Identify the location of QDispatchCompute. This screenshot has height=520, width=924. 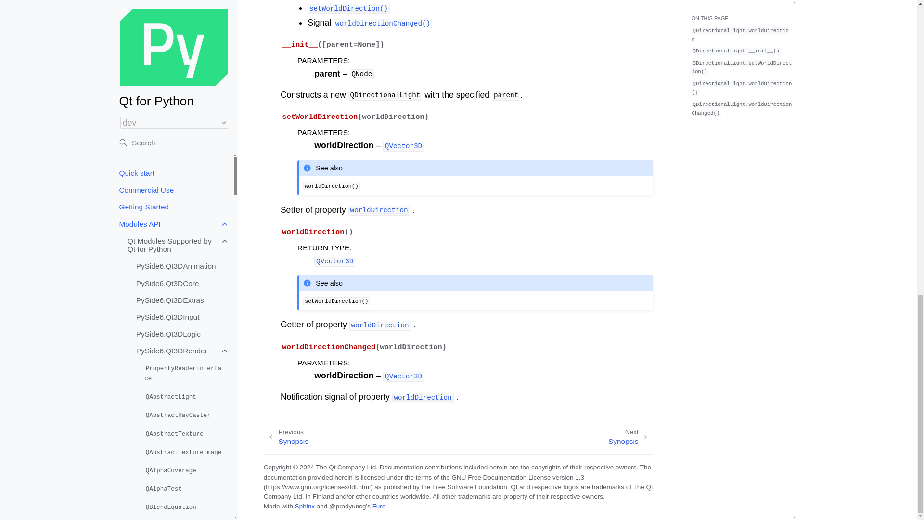
(184, 122).